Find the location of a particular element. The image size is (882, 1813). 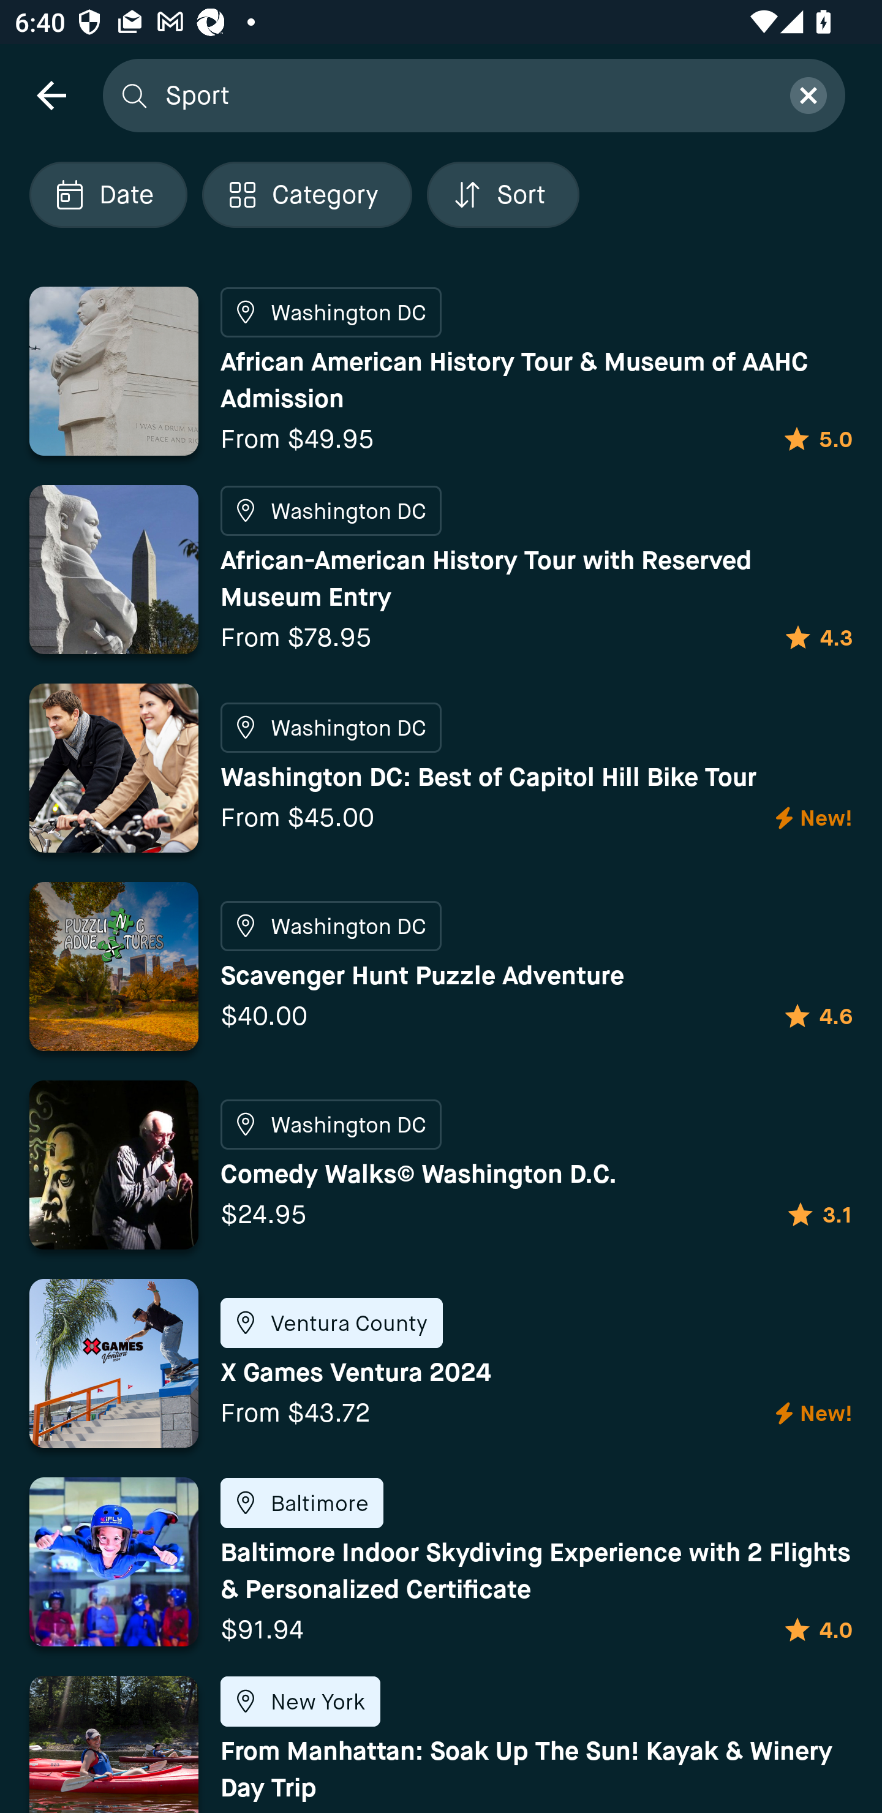

Sport is located at coordinates (465, 94).